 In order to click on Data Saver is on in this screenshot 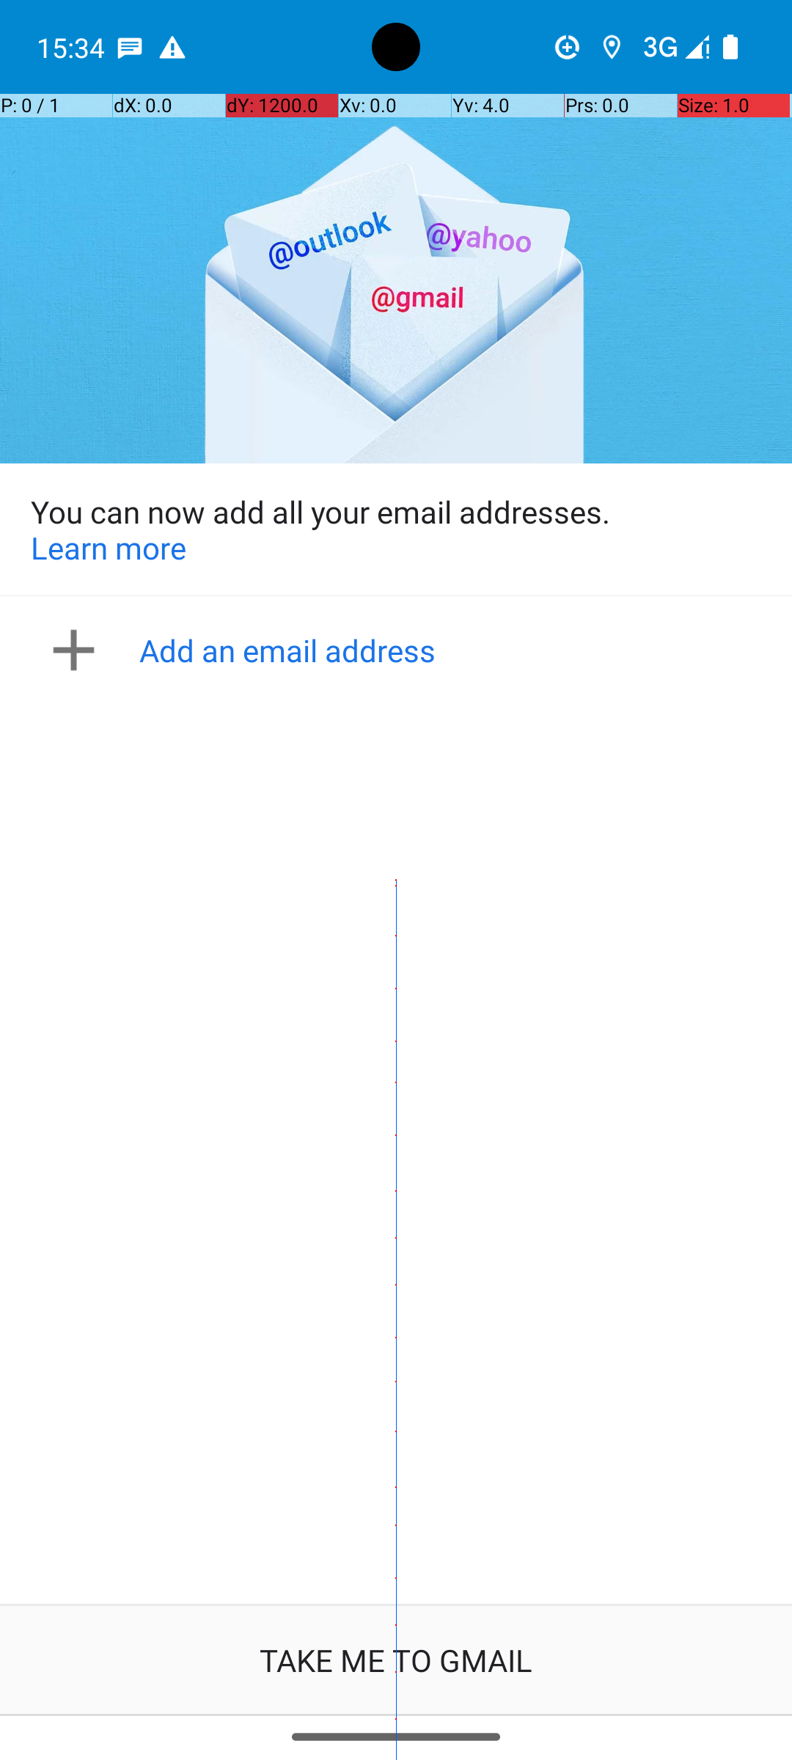, I will do `click(568, 47)`.